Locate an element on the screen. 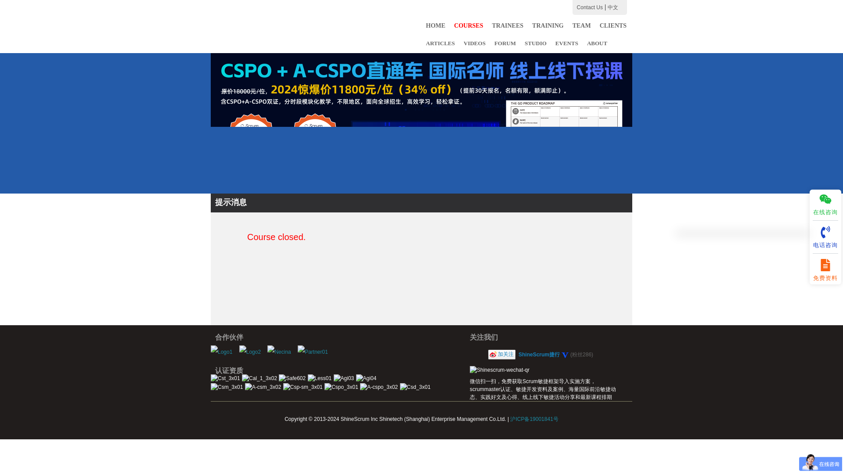 The width and height of the screenshot is (843, 474). CLIENTS is located at coordinates (613, 25).